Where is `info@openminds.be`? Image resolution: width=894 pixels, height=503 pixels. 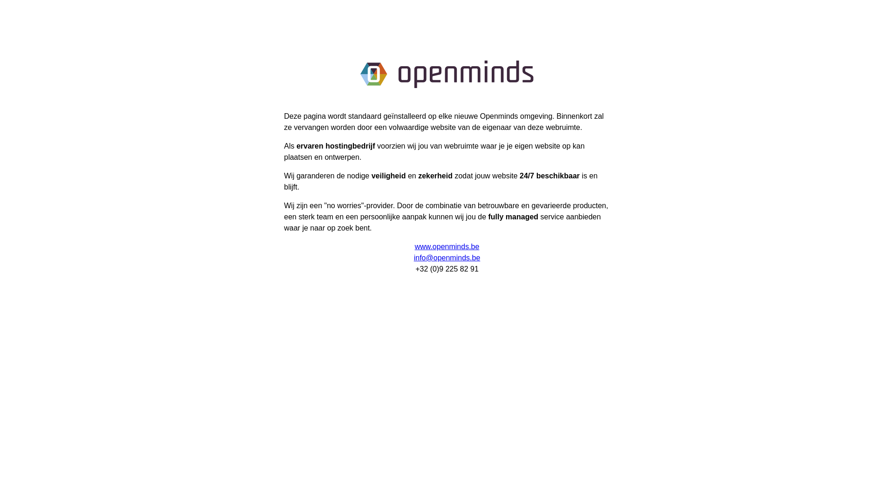 info@openminds.be is located at coordinates (447, 258).